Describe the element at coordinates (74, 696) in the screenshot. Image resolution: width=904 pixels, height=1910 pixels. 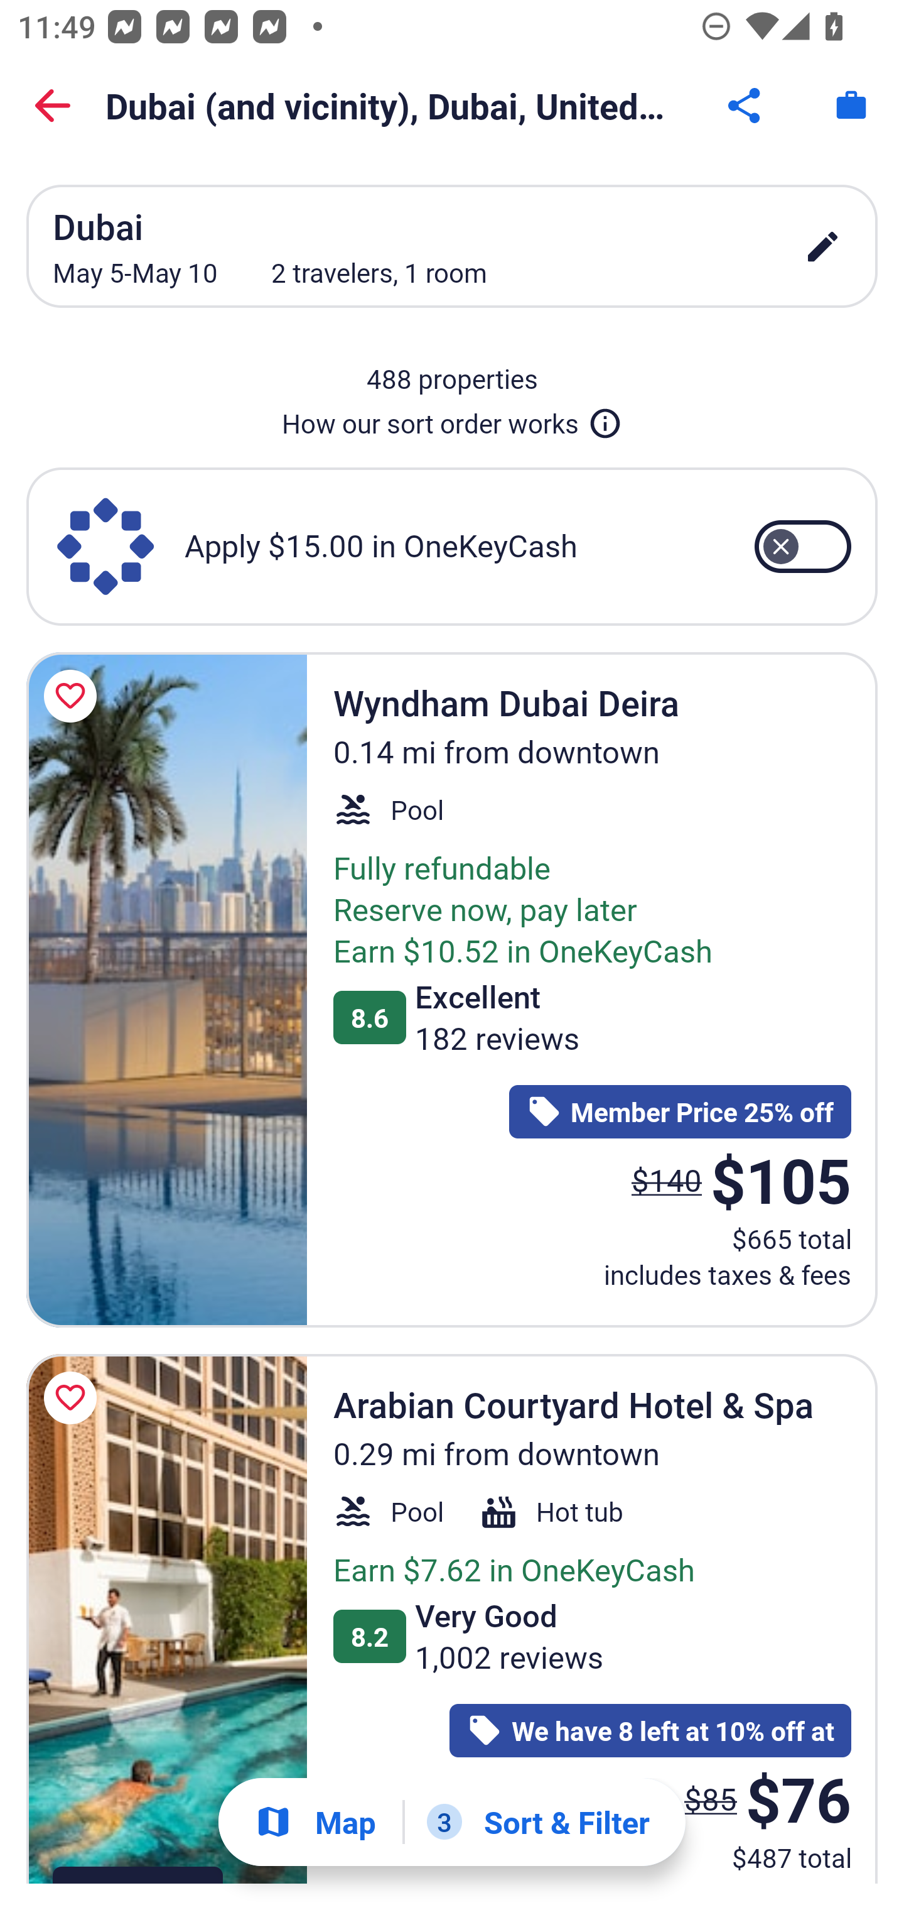
I see `Save Wyndham Dubai Deira to a trip` at that location.